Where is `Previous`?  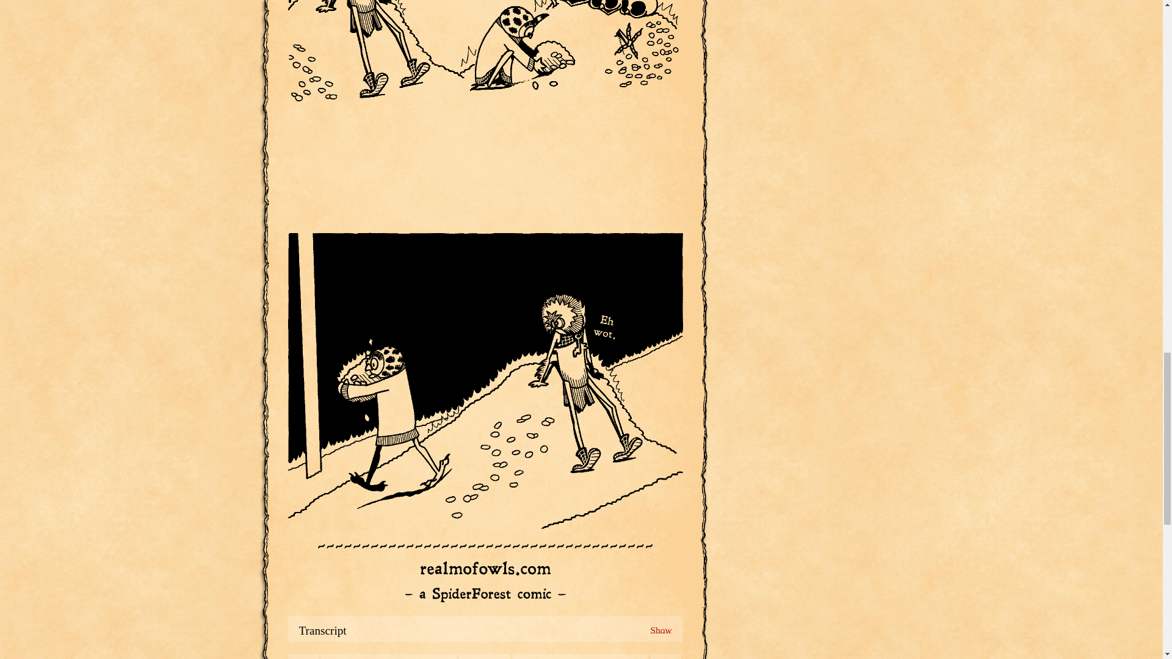
Previous is located at coordinates (389, 657).